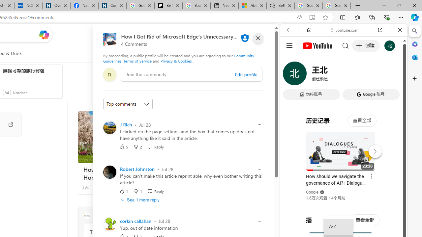 The width and height of the screenshot is (422, 237). I want to click on Search the web, so click(347, 45).